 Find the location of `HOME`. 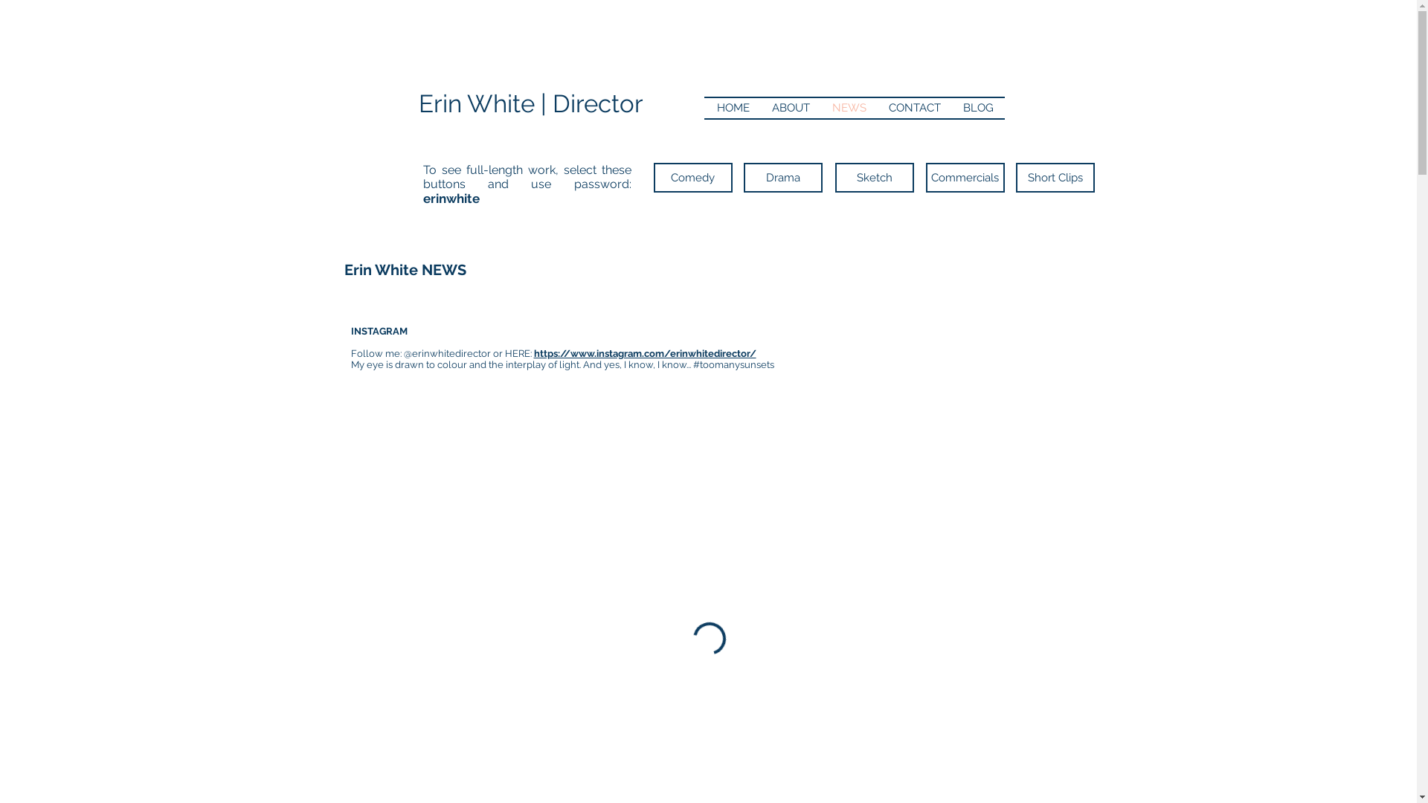

HOME is located at coordinates (733, 109).